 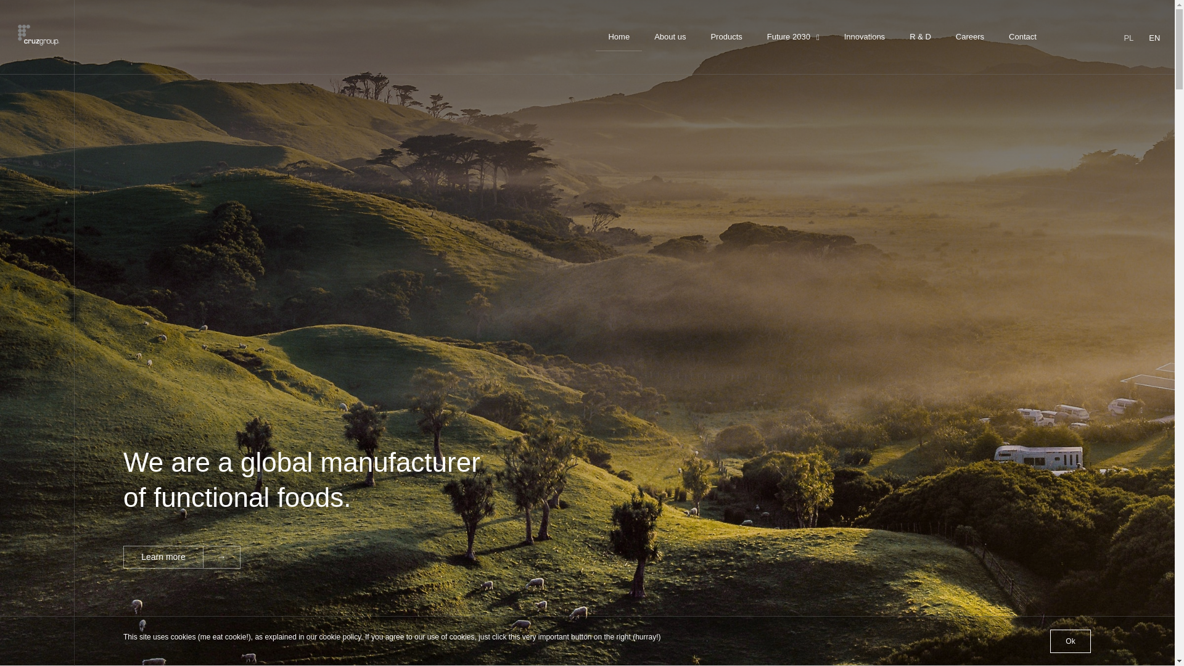 What do you see at coordinates (1022, 37) in the screenshot?
I see `Contact` at bounding box center [1022, 37].